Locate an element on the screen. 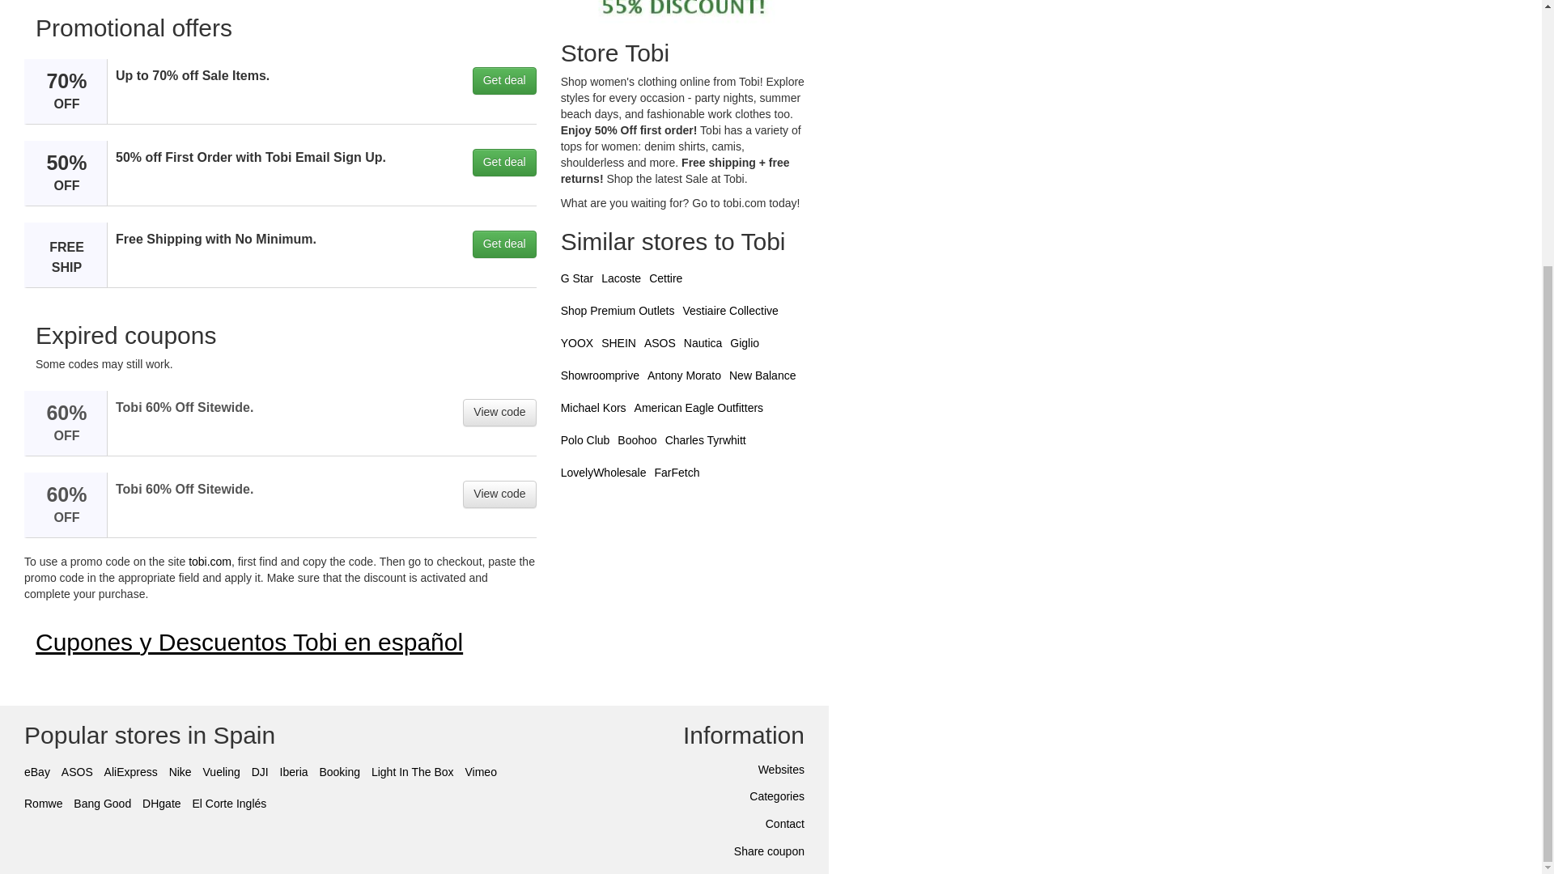  G Star is located at coordinates (577, 278).